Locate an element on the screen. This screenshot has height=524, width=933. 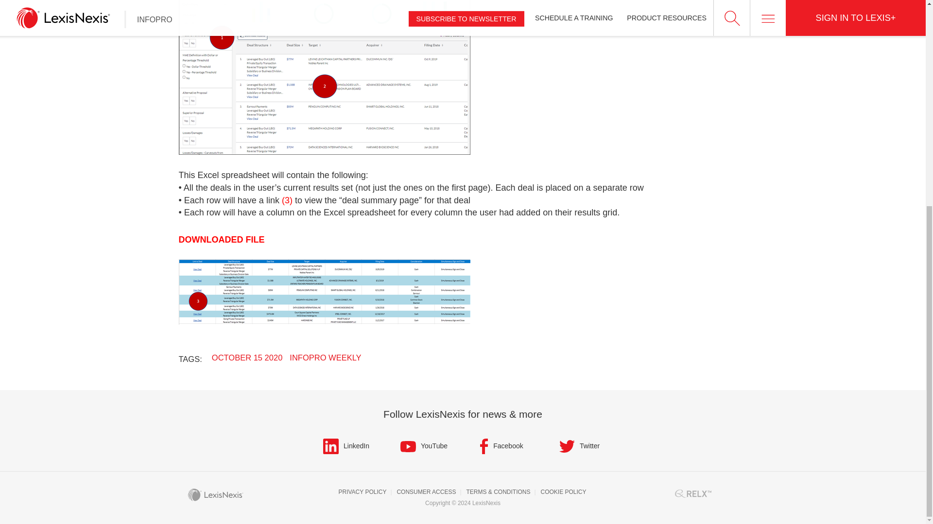
INFOPRO WEEKLY is located at coordinates (325, 357).